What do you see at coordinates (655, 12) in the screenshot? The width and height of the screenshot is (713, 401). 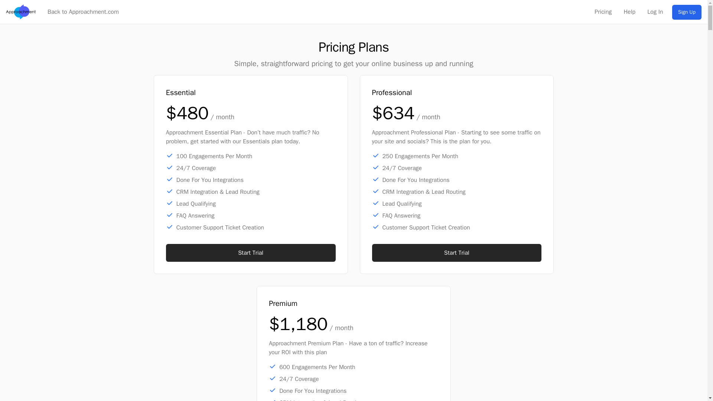 I see `Log In` at bounding box center [655, 12].